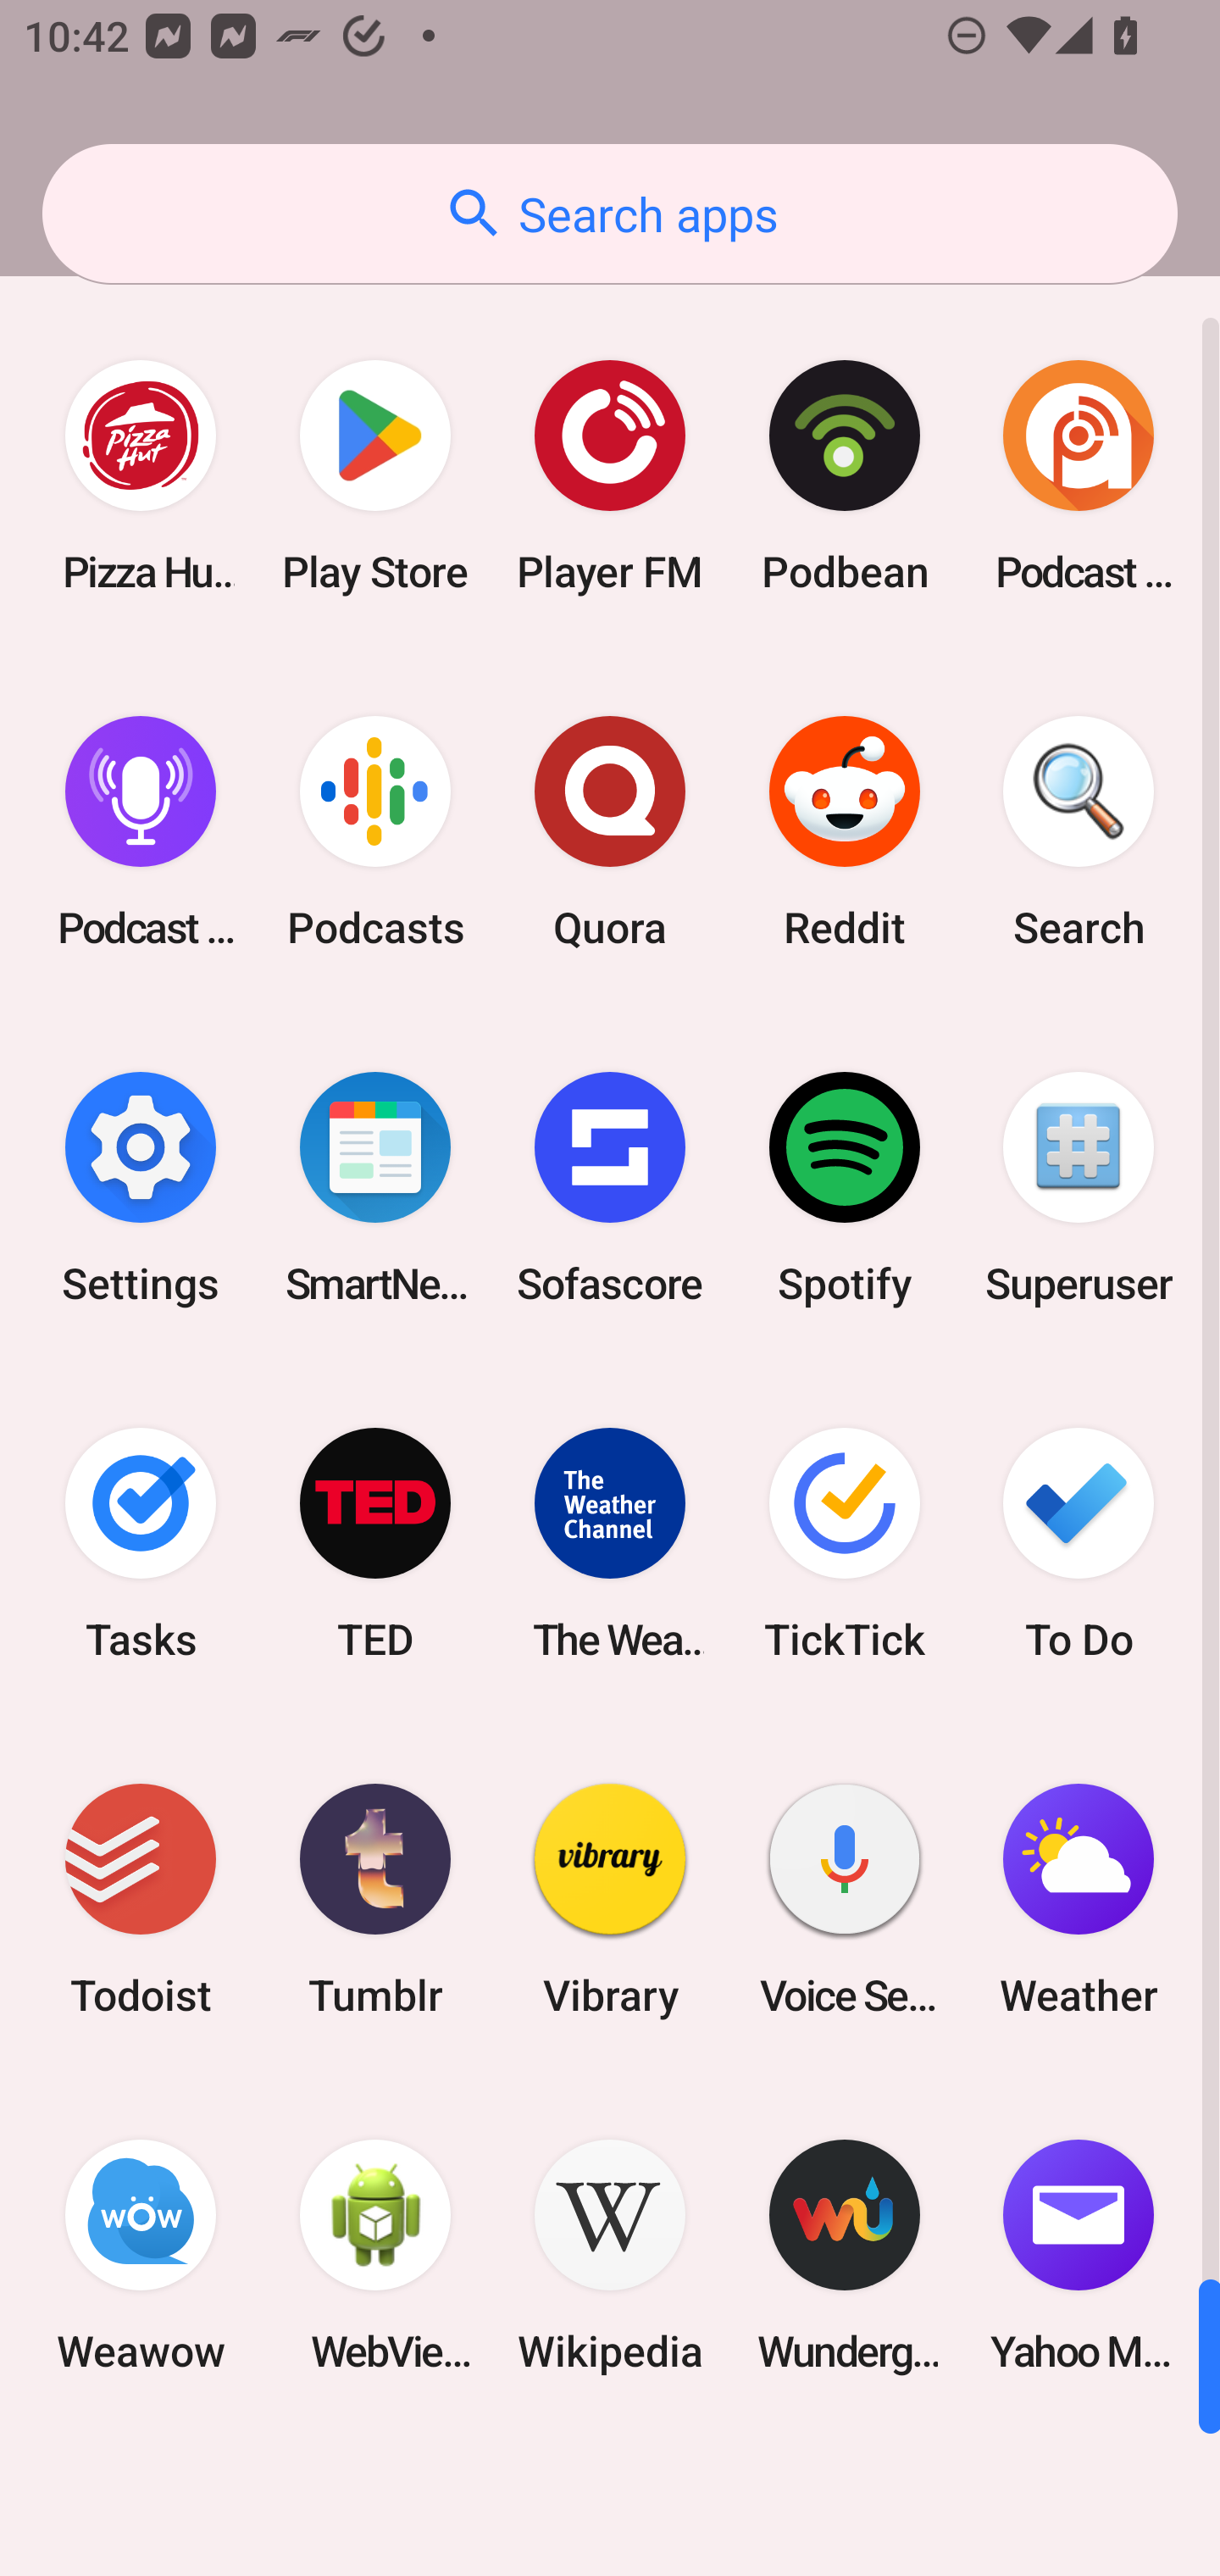  What do you see at coordinates (610, 214) in the screenshot?
I see `  Search apps` at bounding box center [610, 214].